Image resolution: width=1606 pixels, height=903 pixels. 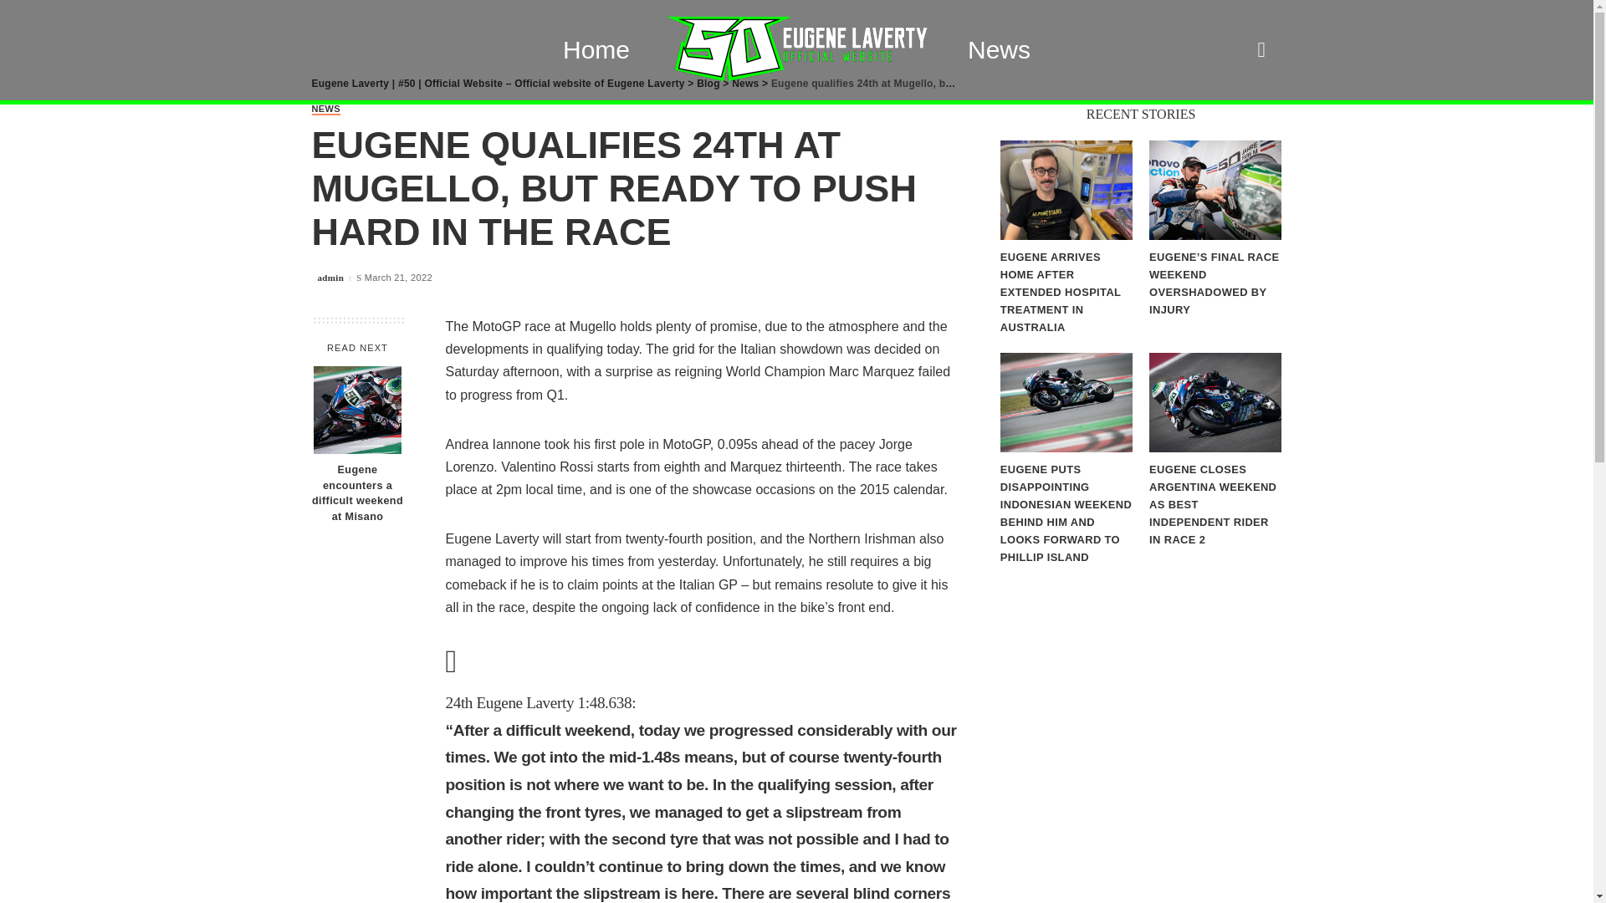 What do you see at coordinates (356, 493) in the screenshot?
I see `Eugene encounters a difficult weekend at Misano` at bounding box center [356, 493].